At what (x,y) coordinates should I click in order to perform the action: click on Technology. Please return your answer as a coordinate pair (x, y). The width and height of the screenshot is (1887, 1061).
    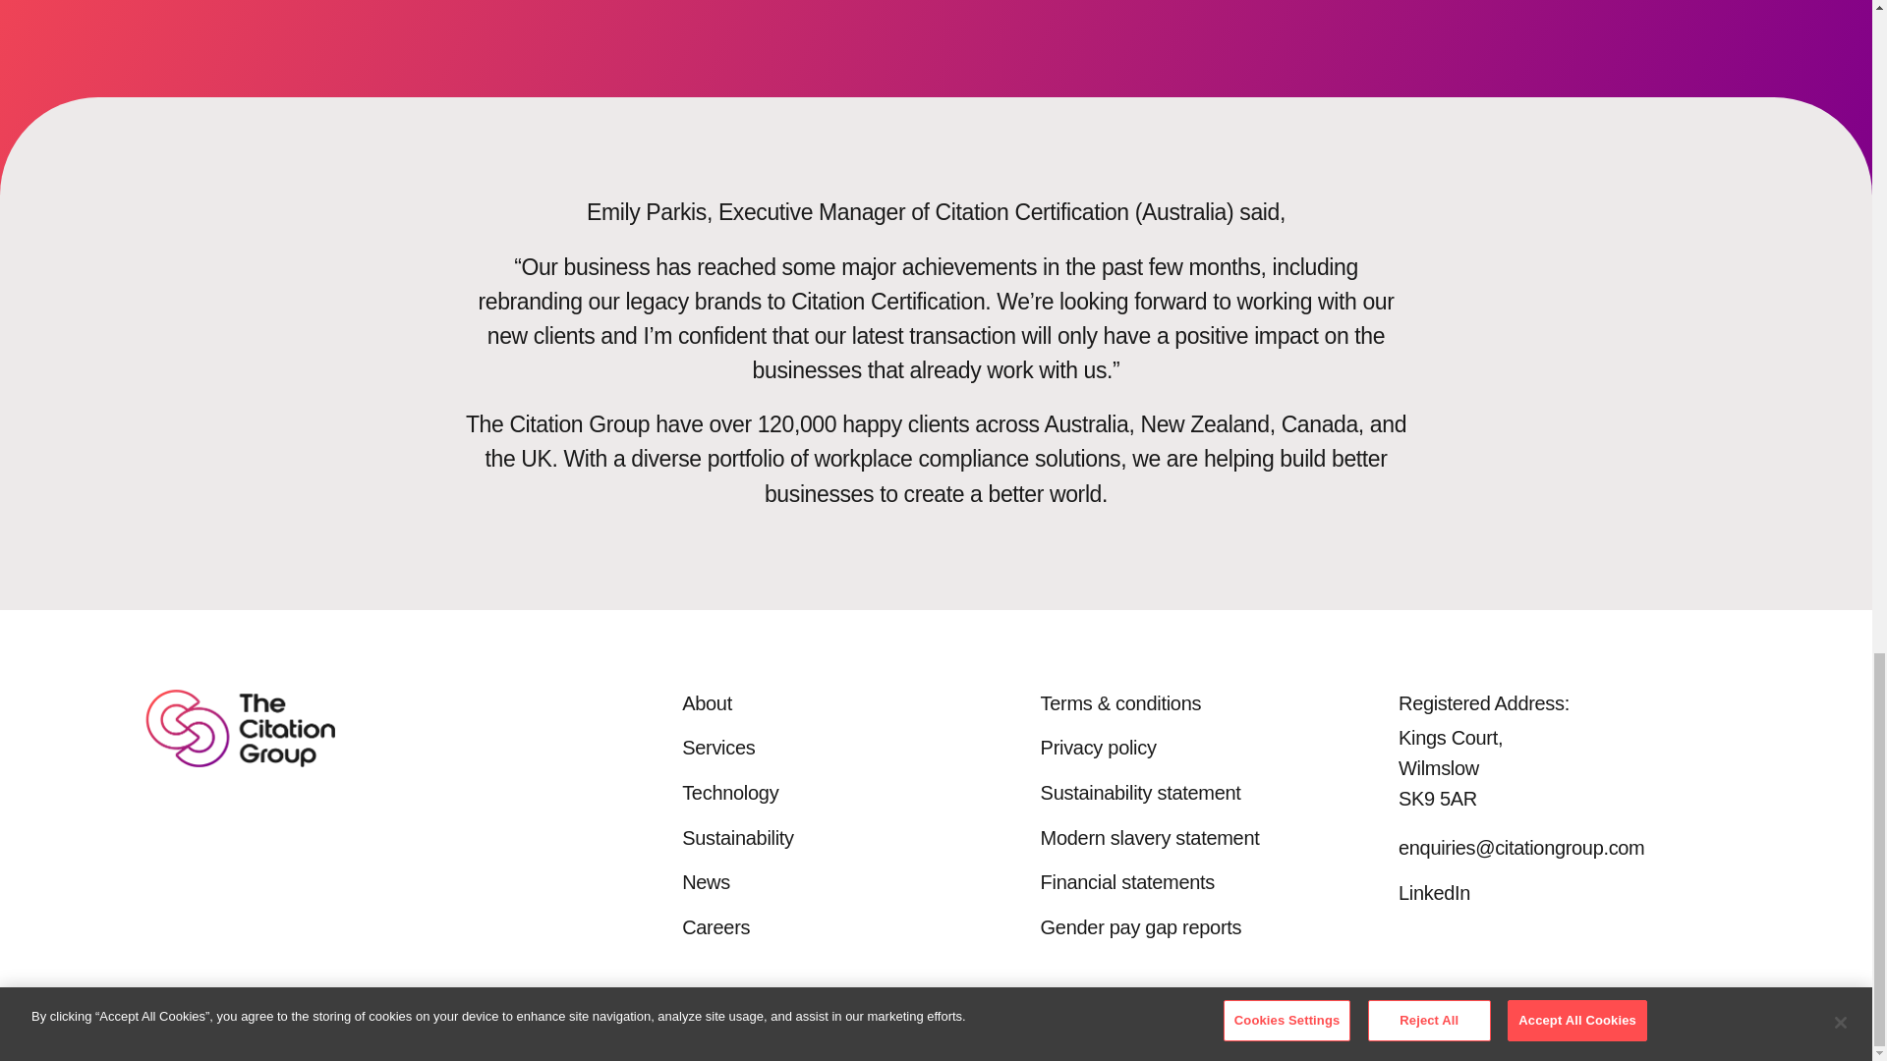
    Looking at the image, I should click on (729, 792).